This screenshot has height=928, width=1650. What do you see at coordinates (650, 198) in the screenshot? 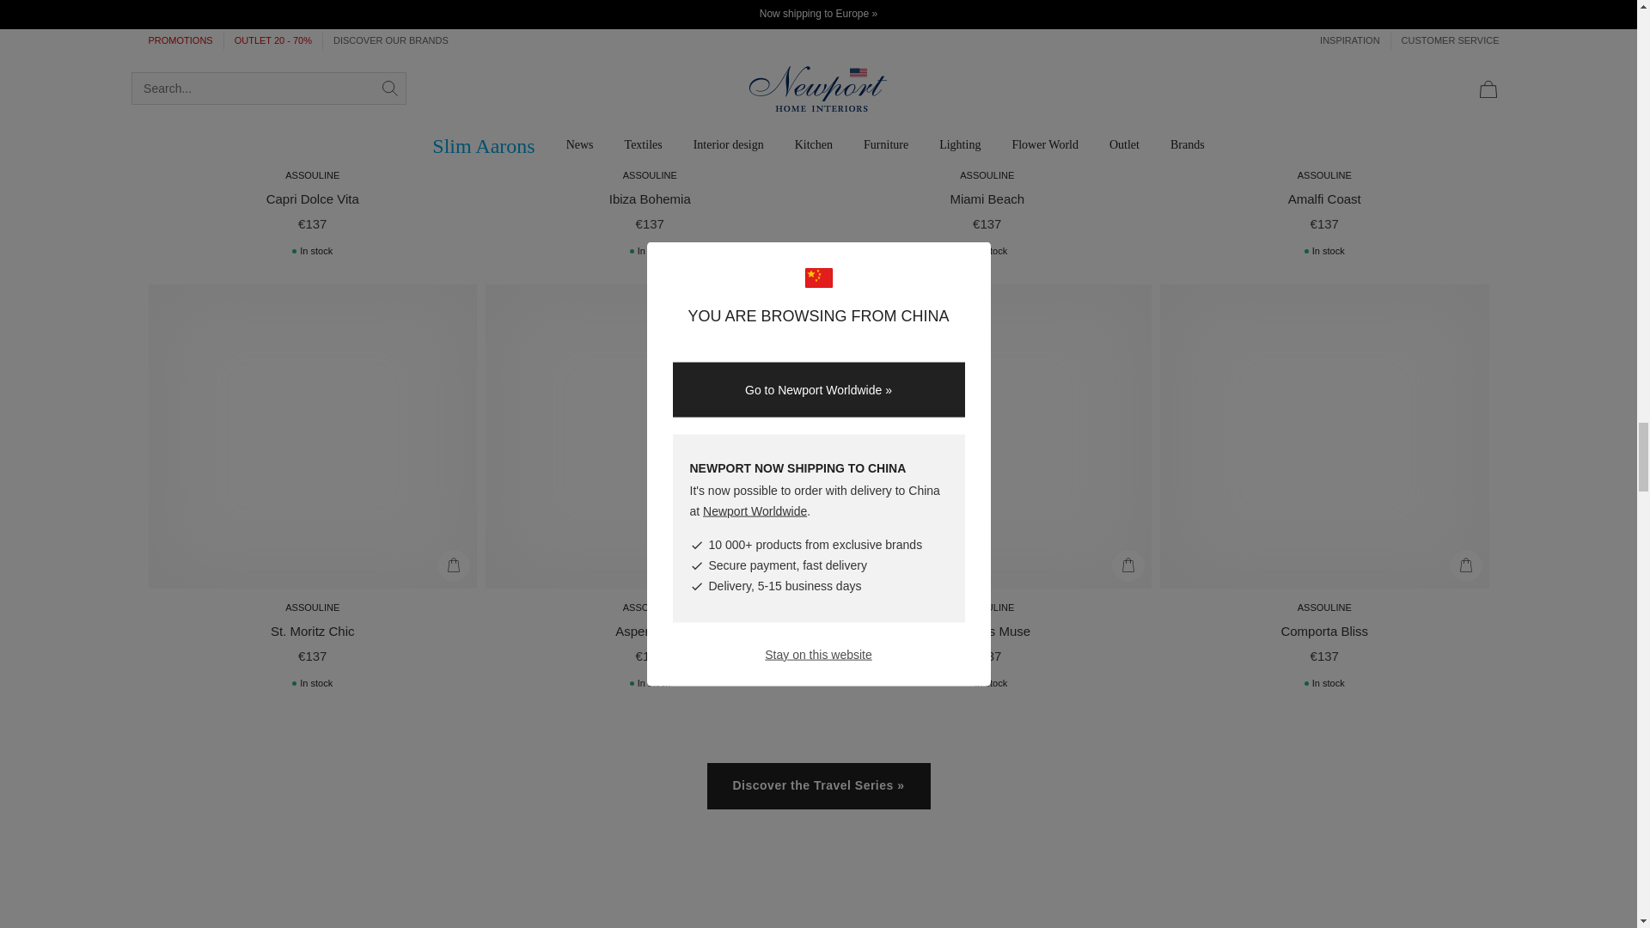
I see `Ibiza Bohemia` at bounding box center [650, 198].